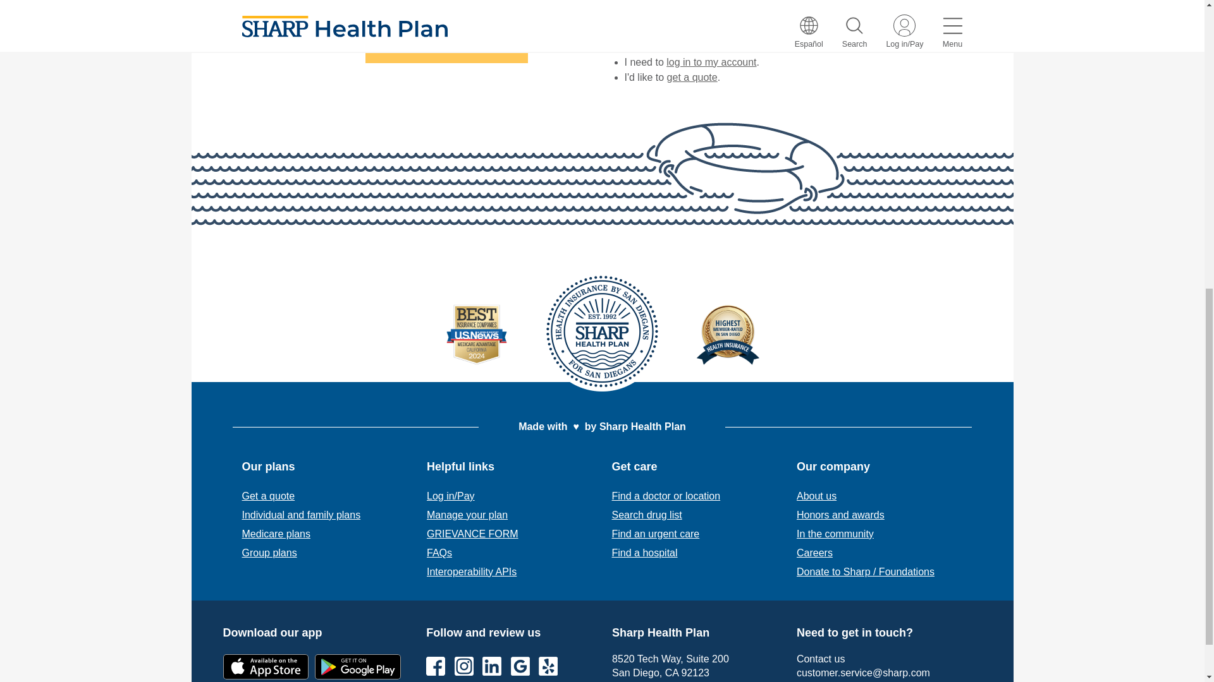  I want to click on File a complaint, appeal or grievance, so click(472, 534).